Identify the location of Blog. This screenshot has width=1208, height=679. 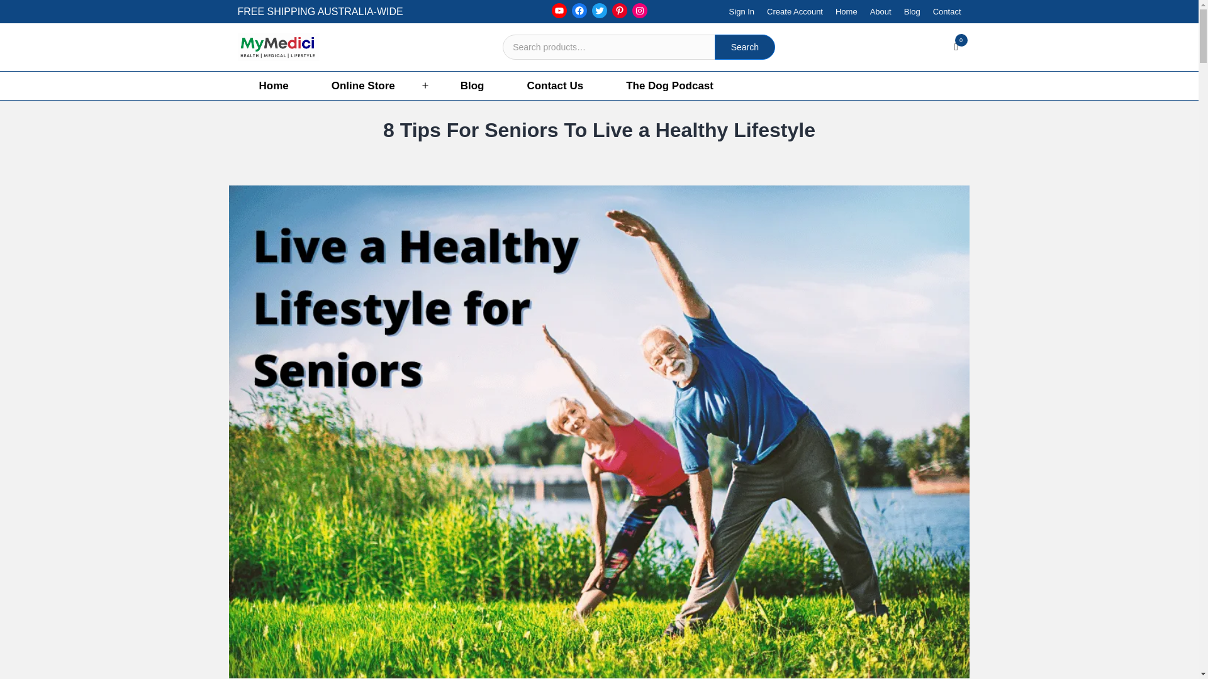
(912, 11).